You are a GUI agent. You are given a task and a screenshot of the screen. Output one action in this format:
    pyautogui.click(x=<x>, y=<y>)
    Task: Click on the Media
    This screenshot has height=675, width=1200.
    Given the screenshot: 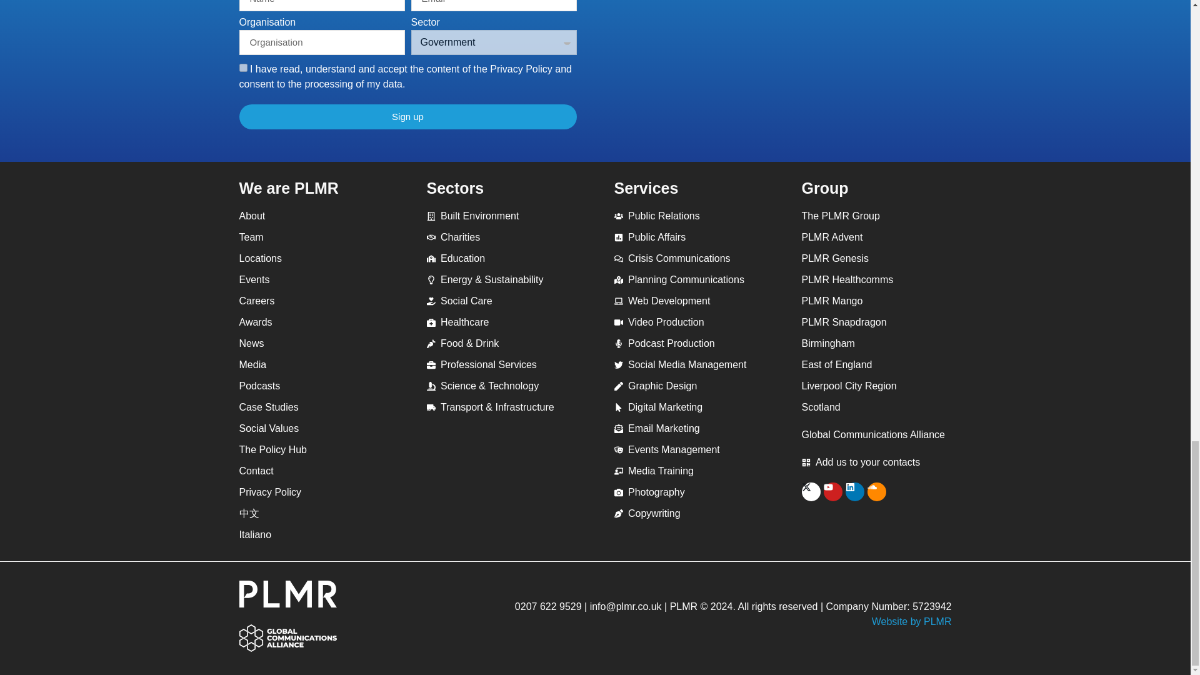 What is the action you would take?
    pyautogui.click(x=314, y=365)
    